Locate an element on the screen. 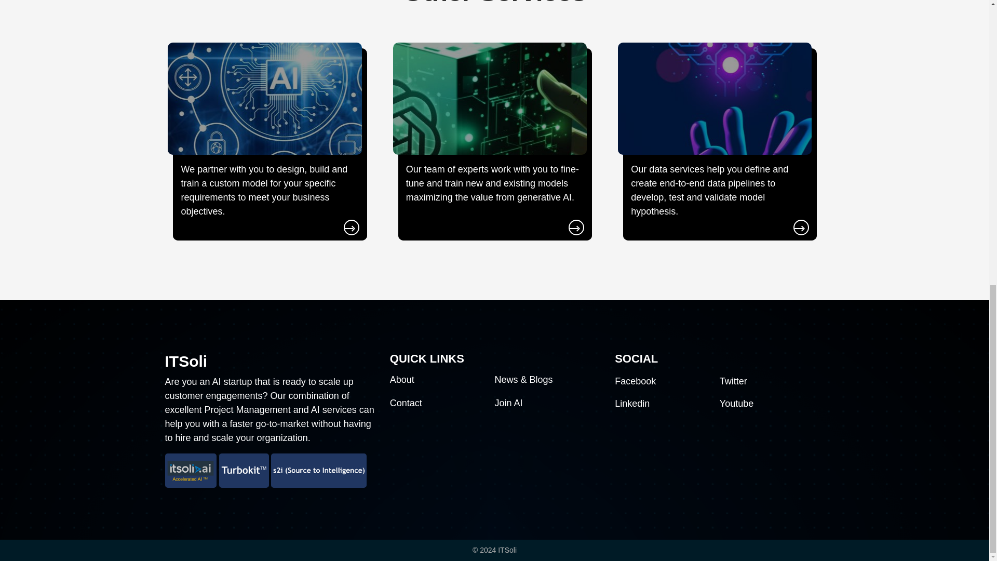 This screenshot has width=997, height=561. Twitter is located at coordinates (733, 381).